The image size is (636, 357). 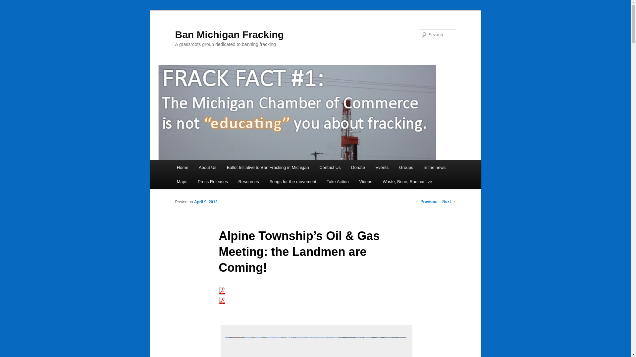 What do you see at coordinates (292, 182) in the screenshot?
I see `Songs for the movement` at bounding box center [292, 182].